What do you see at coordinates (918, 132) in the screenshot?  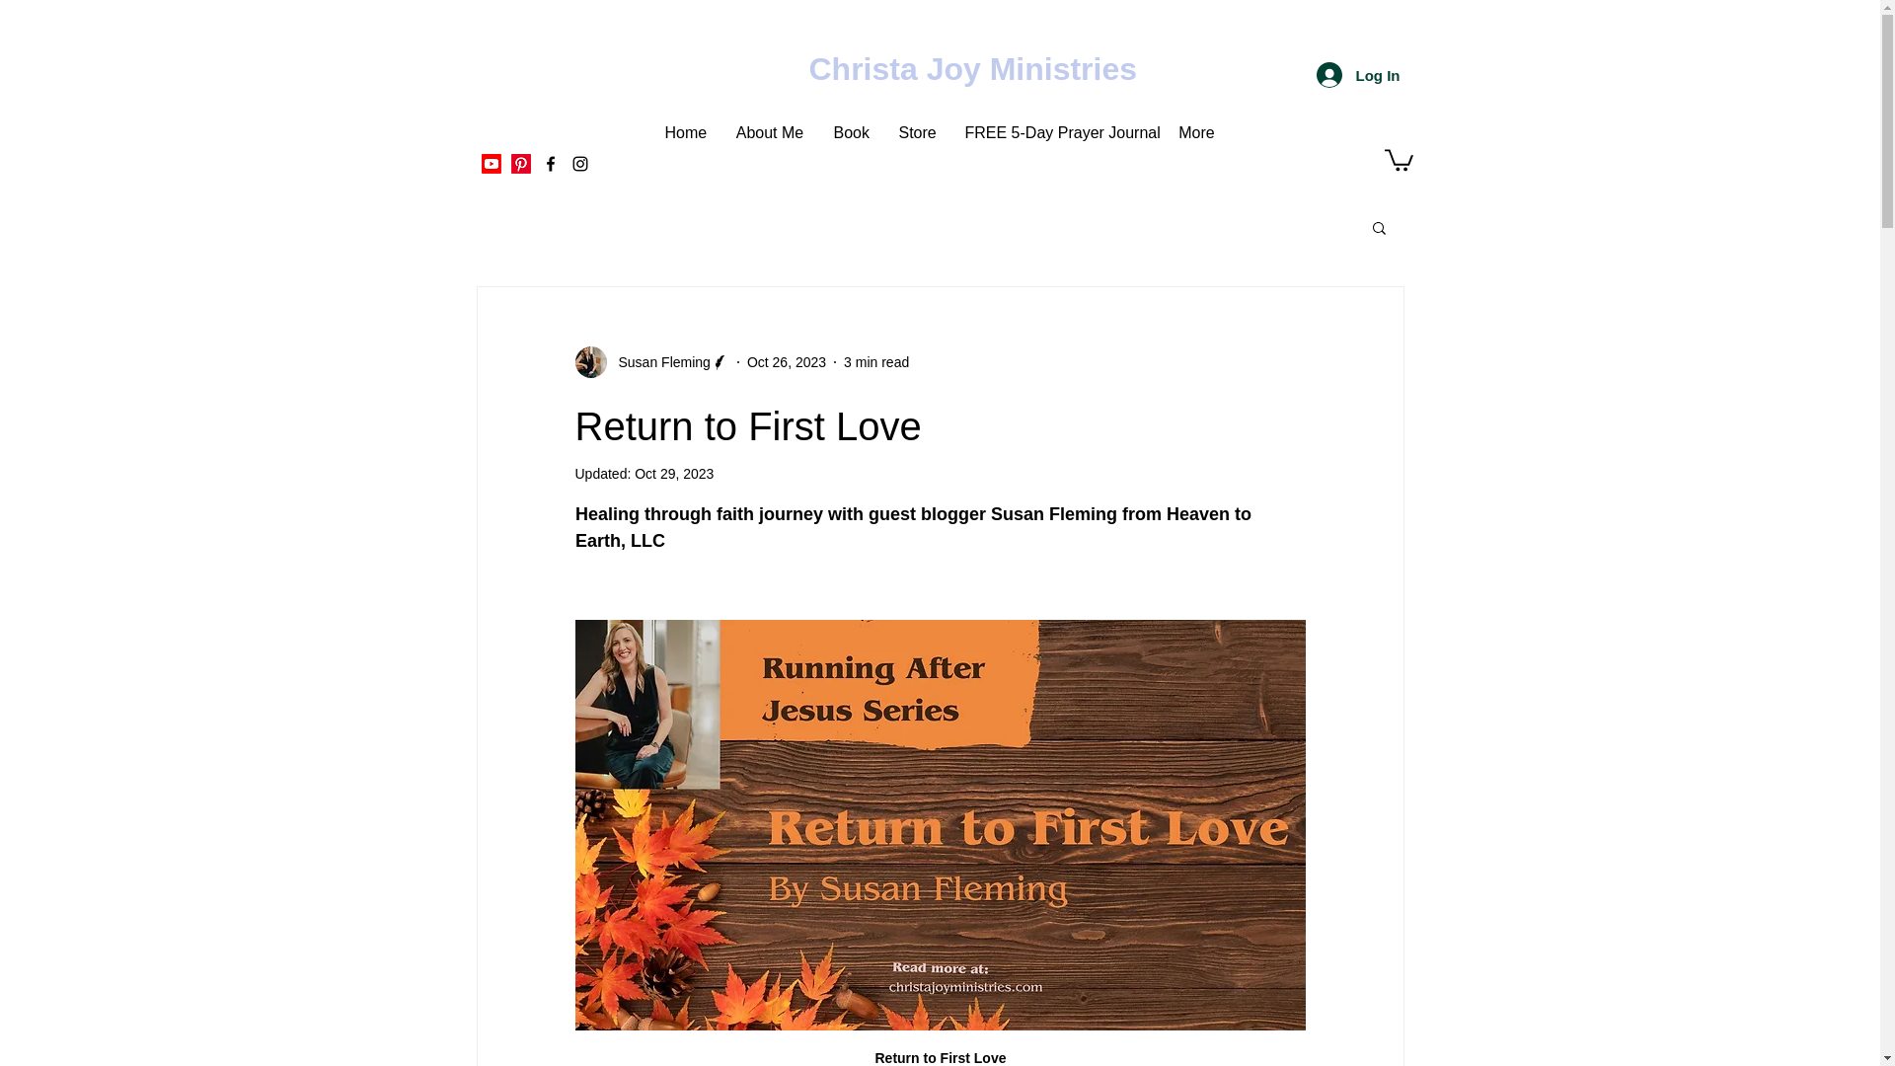 I see `Store` at bounding box center [918, 132].